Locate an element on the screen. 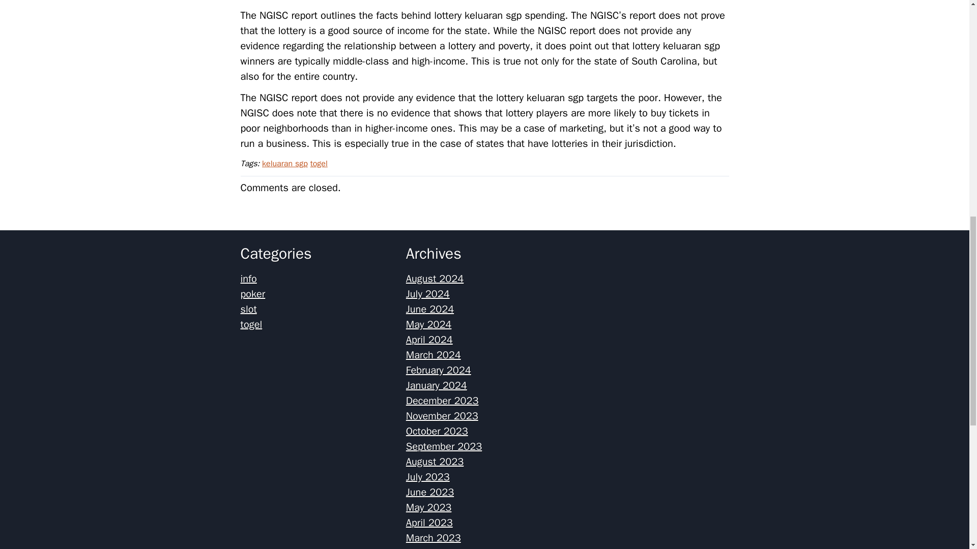 This screenshot has height=549, width=977. September 2023 is located at coordinates (444, 446).